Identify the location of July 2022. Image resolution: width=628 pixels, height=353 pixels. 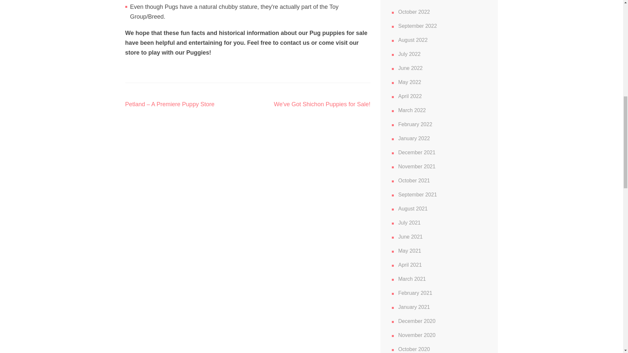
(410, 54).